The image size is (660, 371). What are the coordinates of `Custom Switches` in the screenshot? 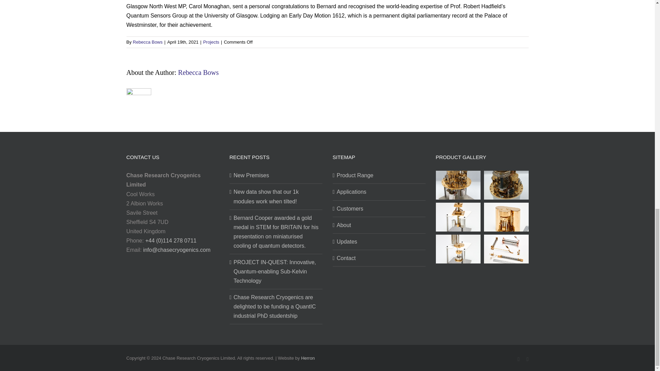 It's located at (506, 249).